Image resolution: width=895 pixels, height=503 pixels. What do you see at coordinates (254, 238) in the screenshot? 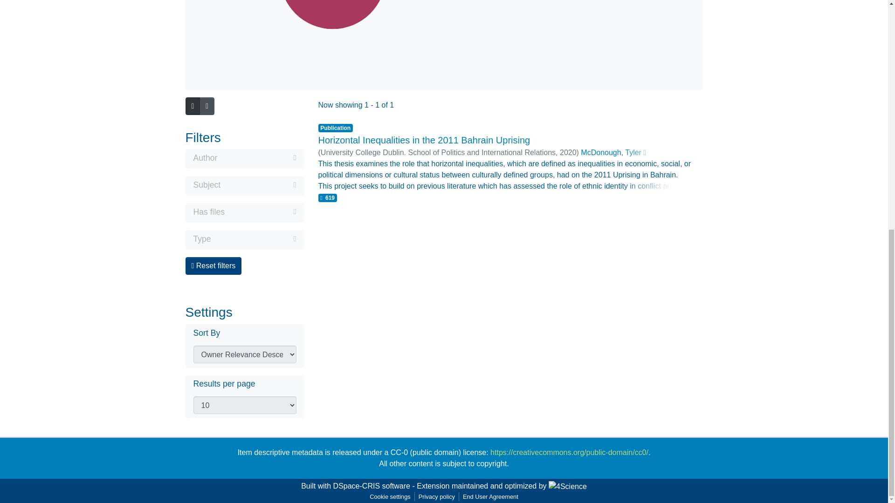
I see `Expand filter` at bounding box center [254, 238].